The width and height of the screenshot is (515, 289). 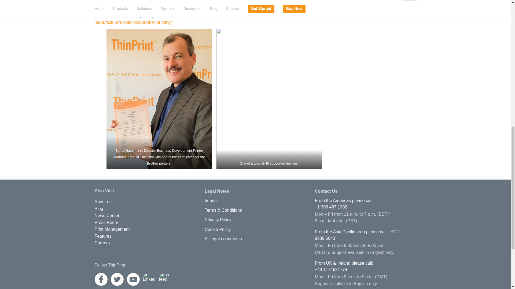 I want to click on Imprint, so click(x=211, y=201).